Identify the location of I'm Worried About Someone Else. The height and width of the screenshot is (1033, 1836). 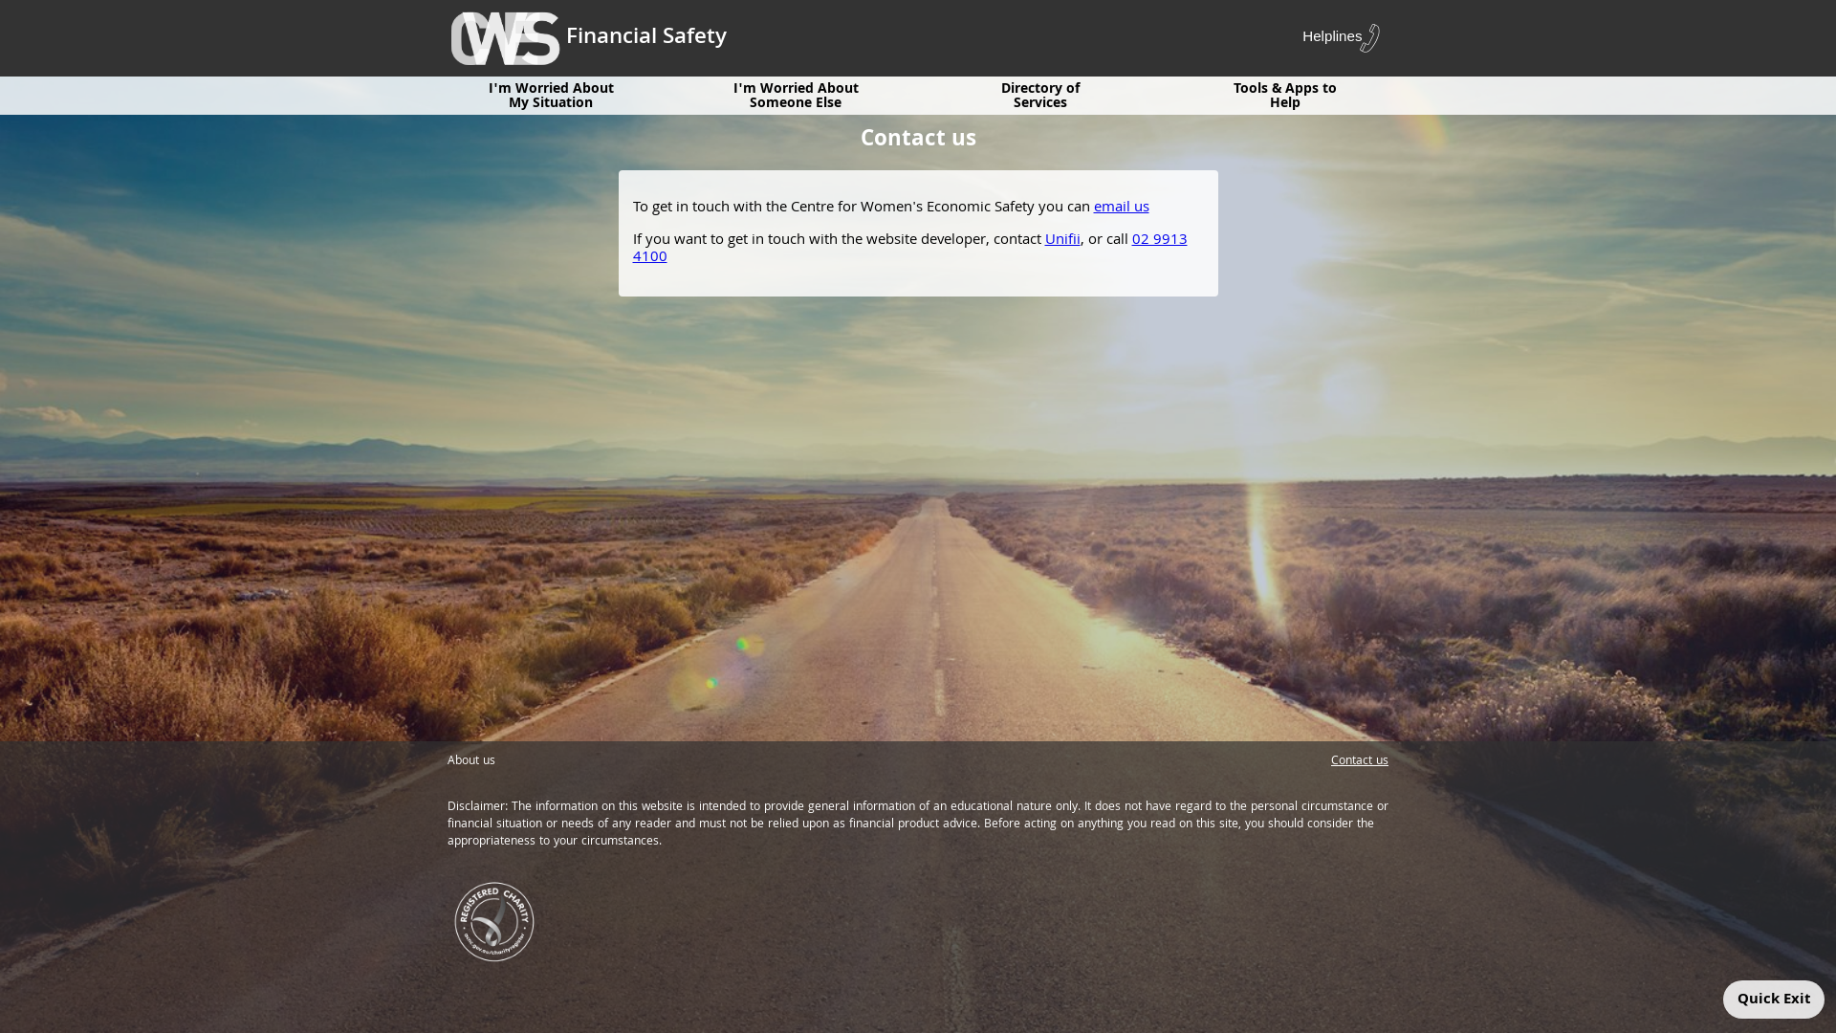
(796, 94).